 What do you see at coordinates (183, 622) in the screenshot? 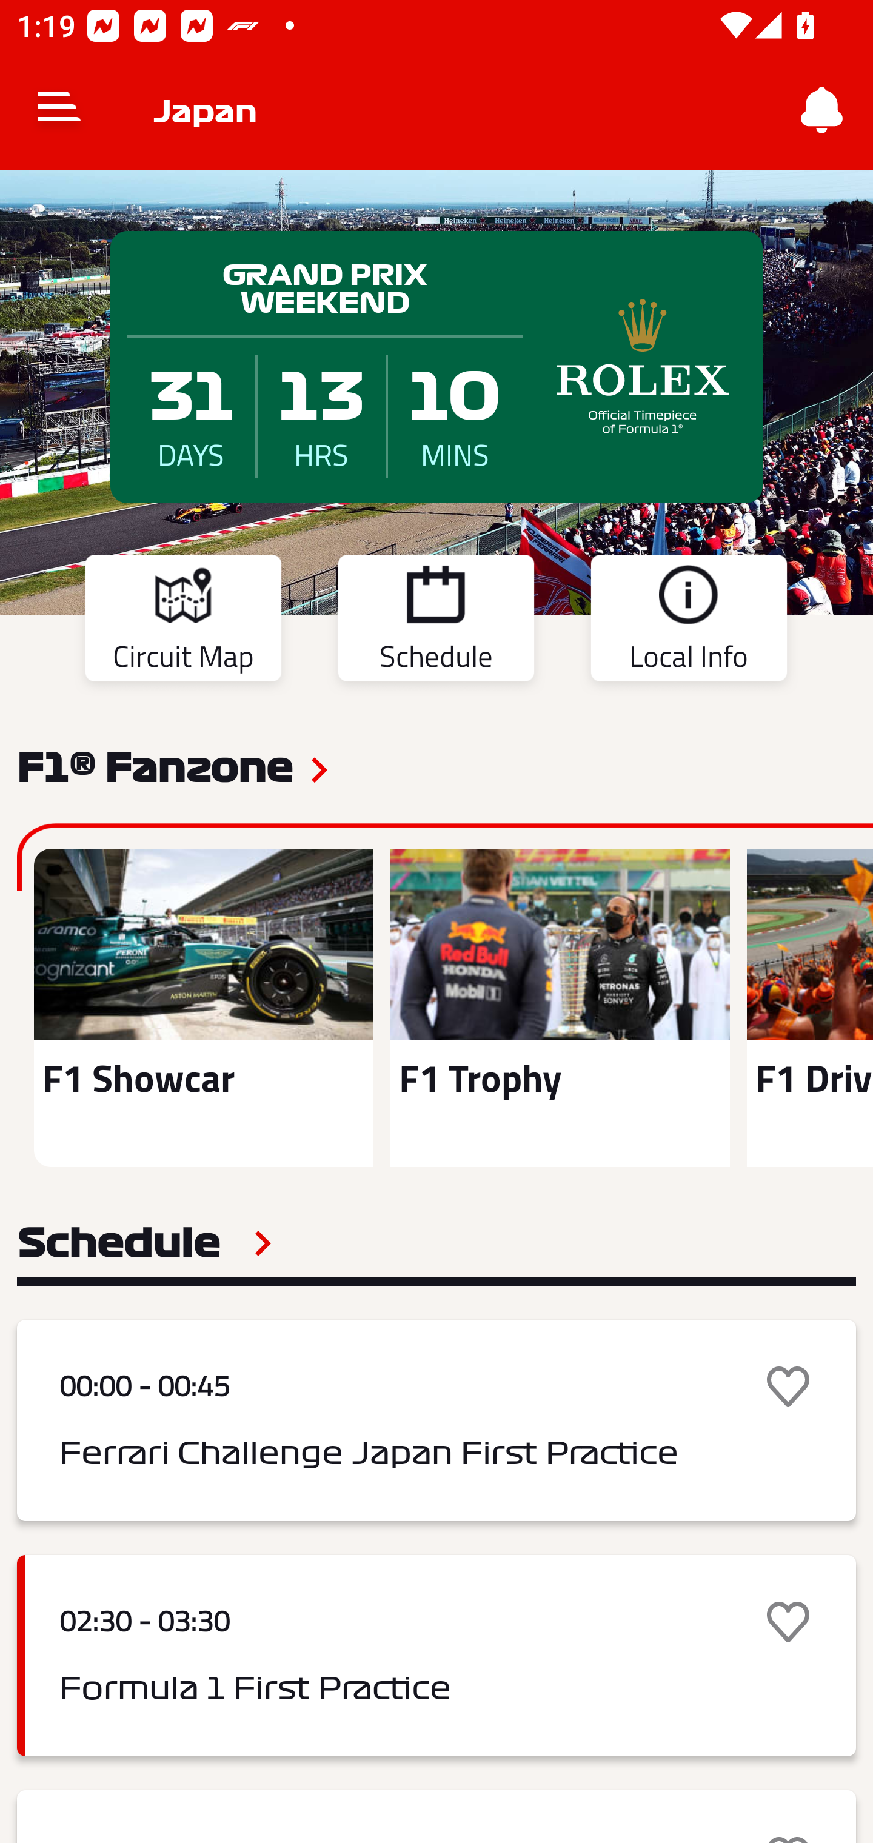
I see `Circuit Map` at bounding box center [183, 622].